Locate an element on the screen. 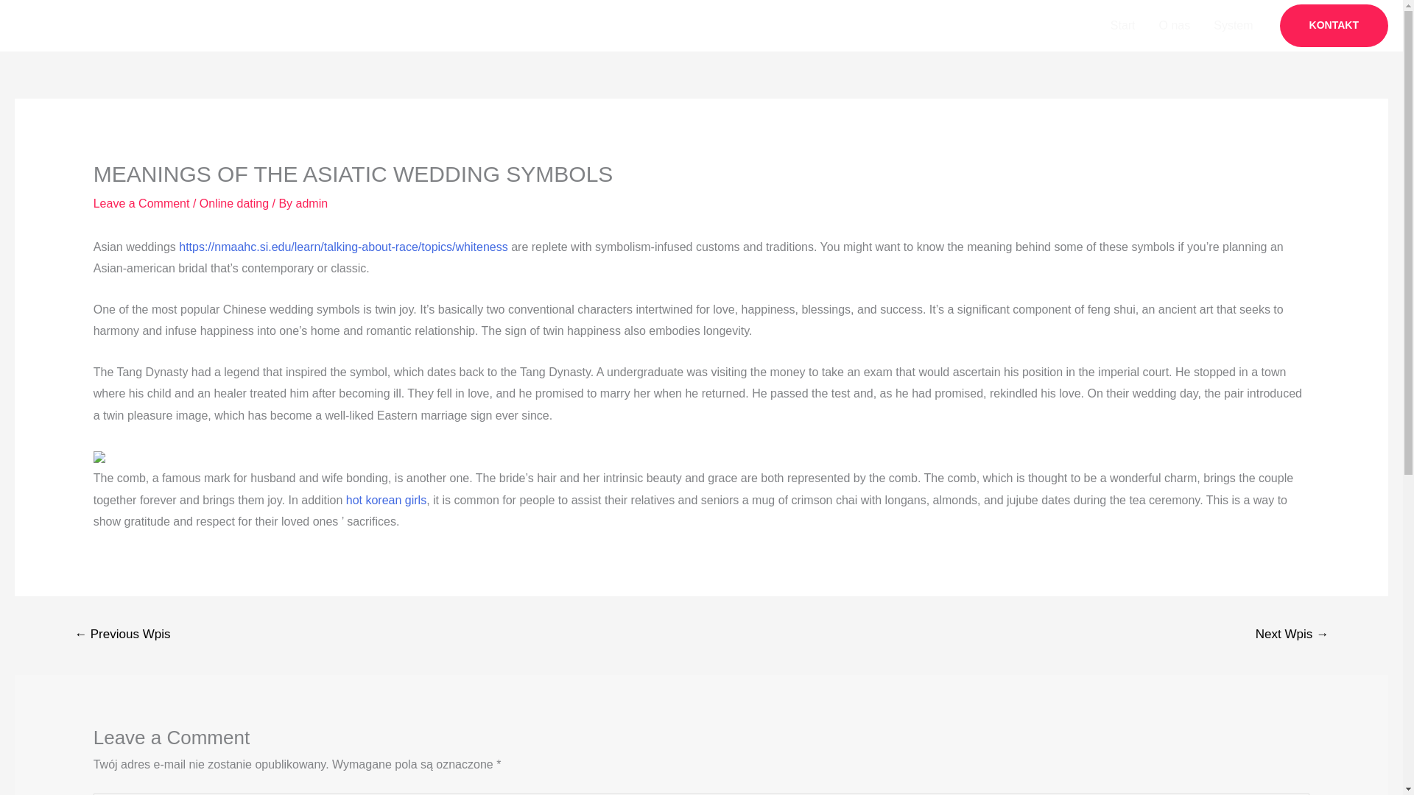 This screenshot has height=795, width=1414. KONTAKT is located at coordinates (1334, 25).